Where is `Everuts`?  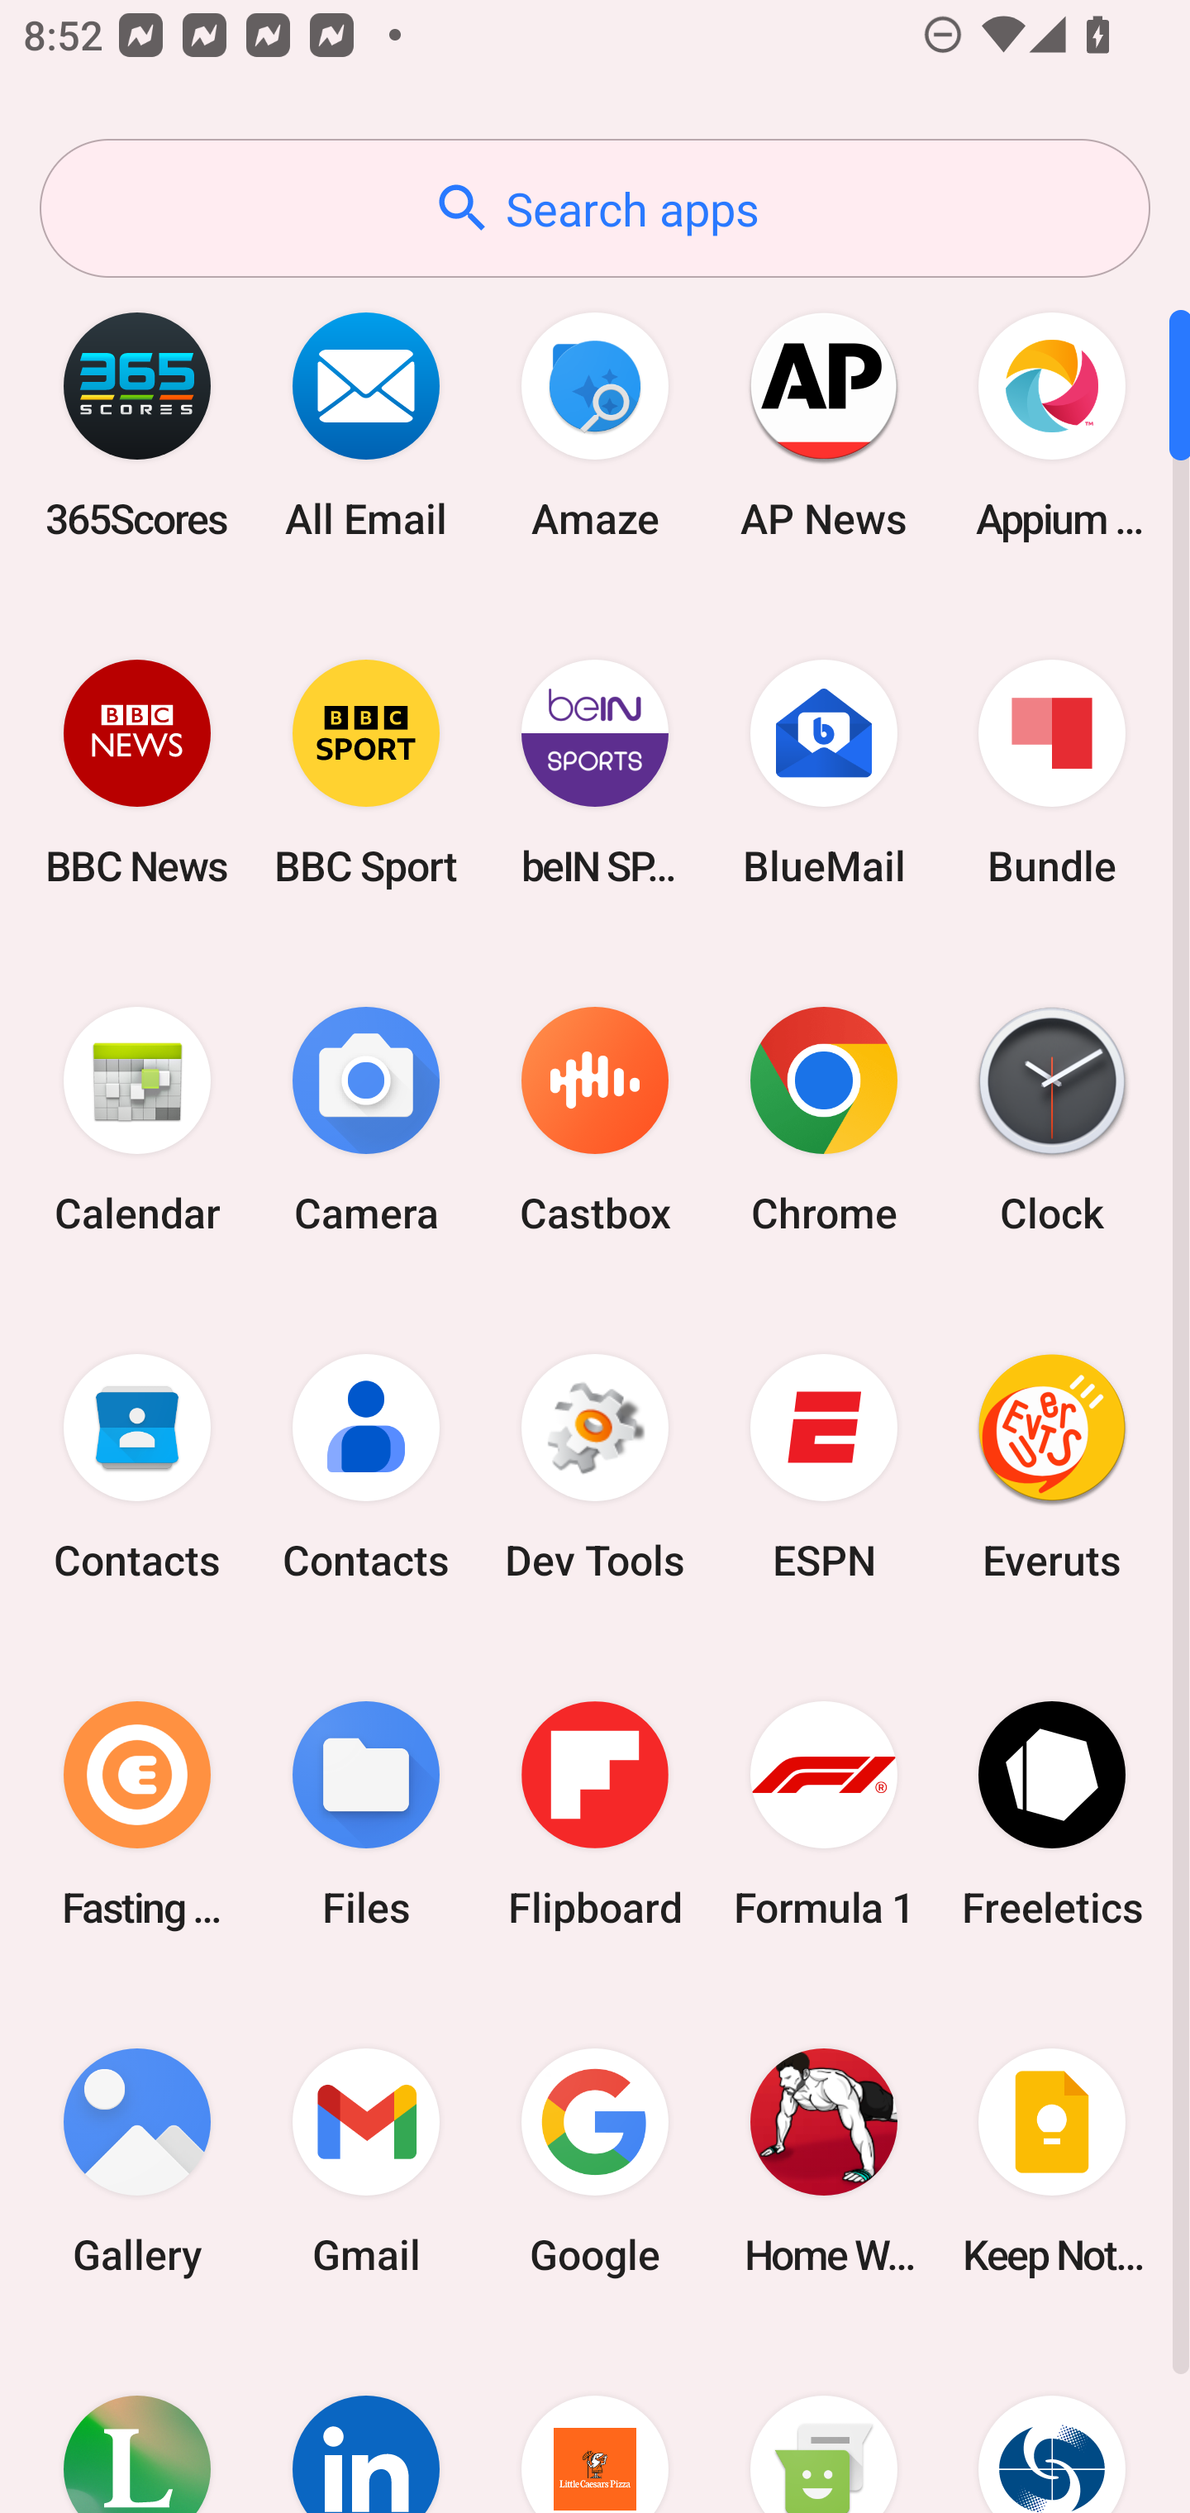 Everuts is located at coordinates (1052, 1467).